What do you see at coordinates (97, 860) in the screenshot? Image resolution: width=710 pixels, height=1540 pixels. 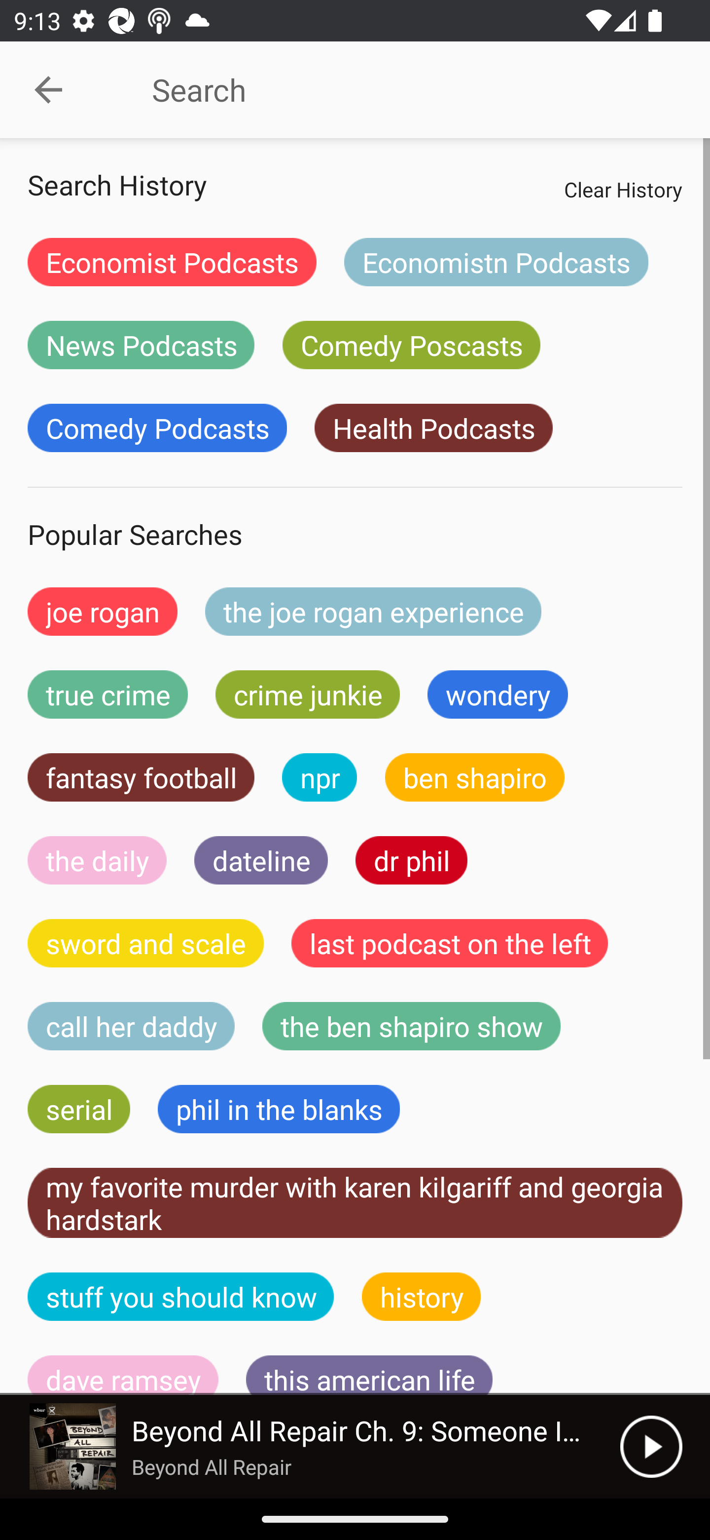 I see `the daily` at bounding box center [97, 860].